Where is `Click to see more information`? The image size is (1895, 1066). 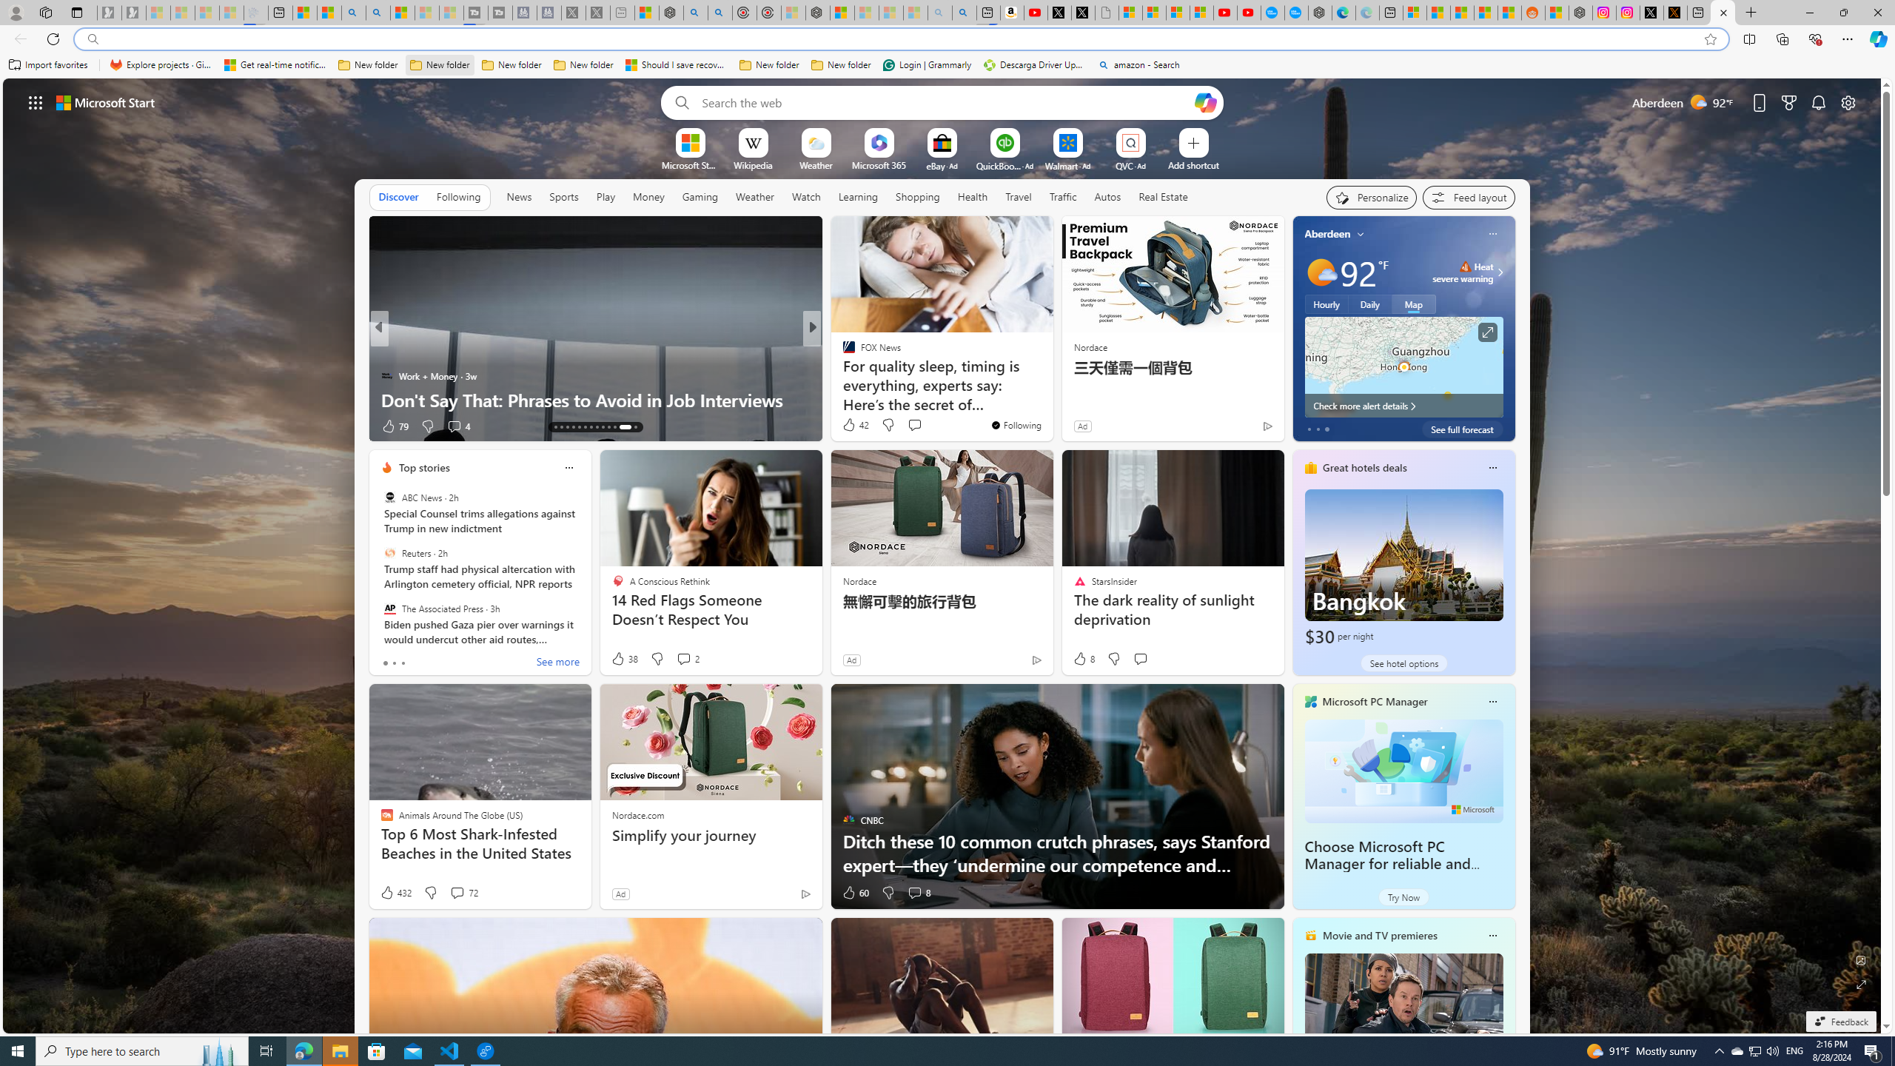
Click to see more information is located at coordinates (1487, 332).